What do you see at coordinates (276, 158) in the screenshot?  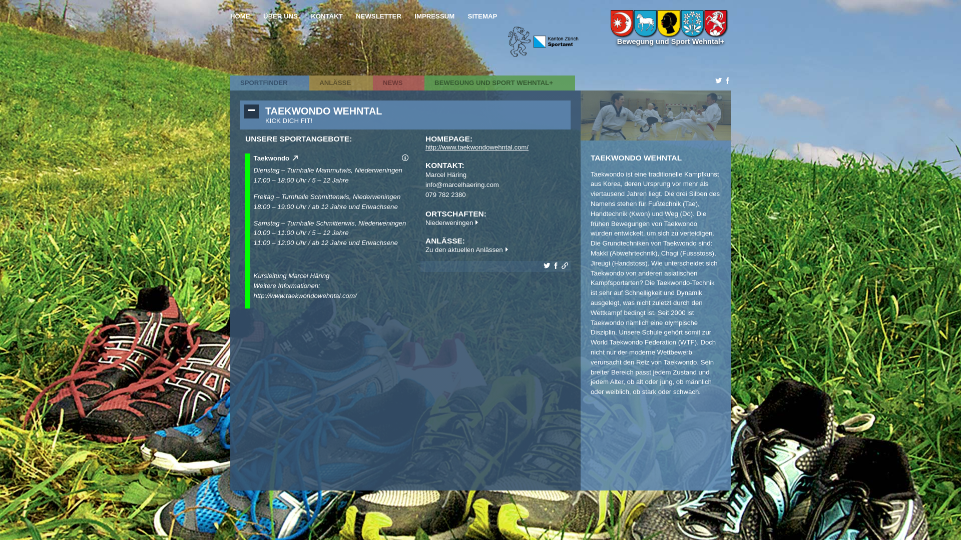 I see `Taekwondo` at bounding box center [276, 158].